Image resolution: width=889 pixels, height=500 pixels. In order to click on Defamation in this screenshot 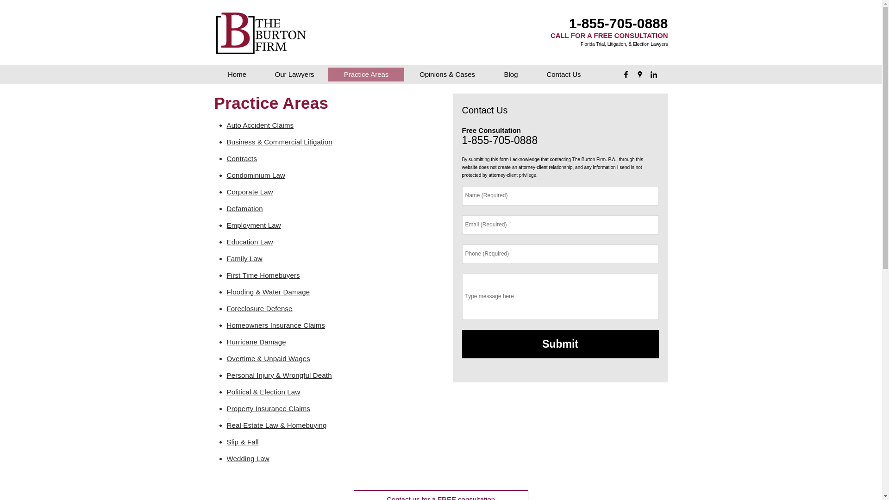, I will do `click(244, 208)`.